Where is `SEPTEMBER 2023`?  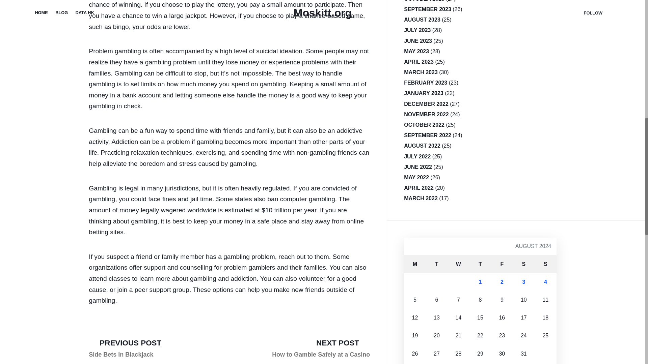 SEPTEMBER 2023 is located at coordinates (480, 264).